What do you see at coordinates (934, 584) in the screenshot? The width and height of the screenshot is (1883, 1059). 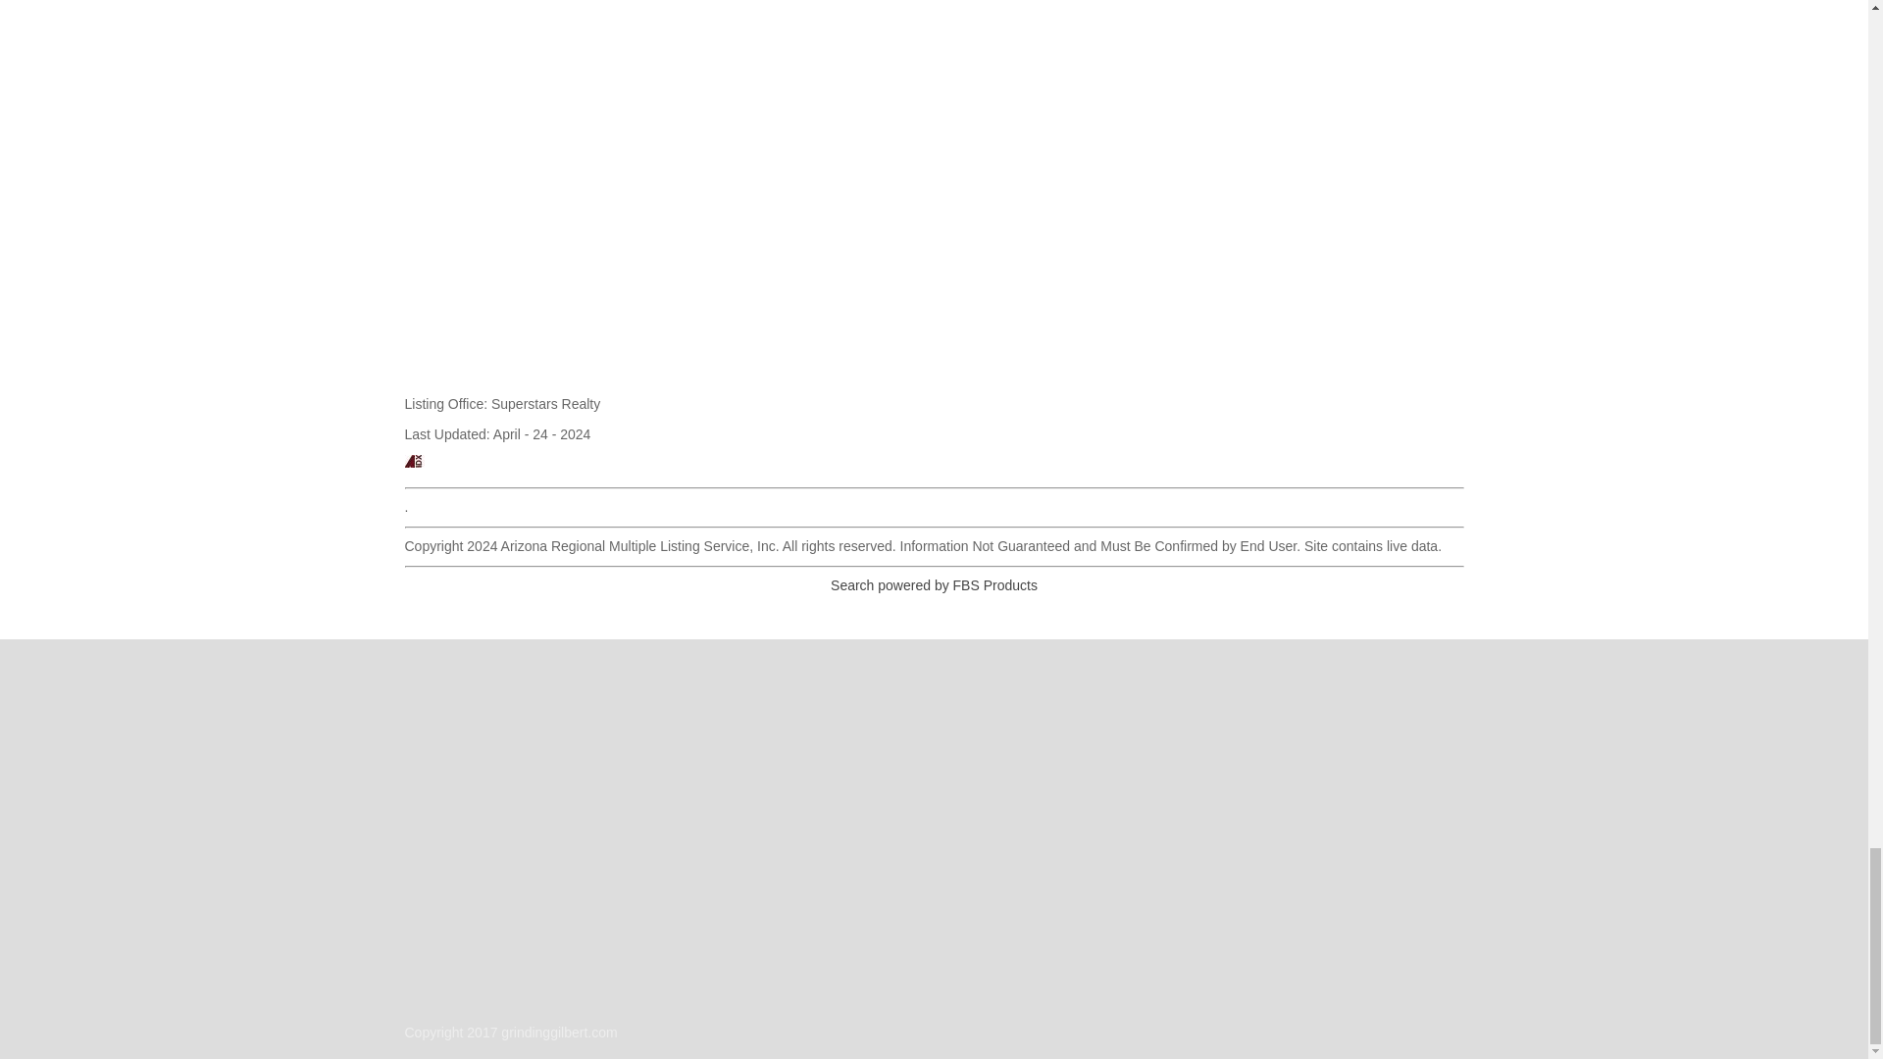 I see `Search powered by FBS Products` at bounding box center [934, 584].